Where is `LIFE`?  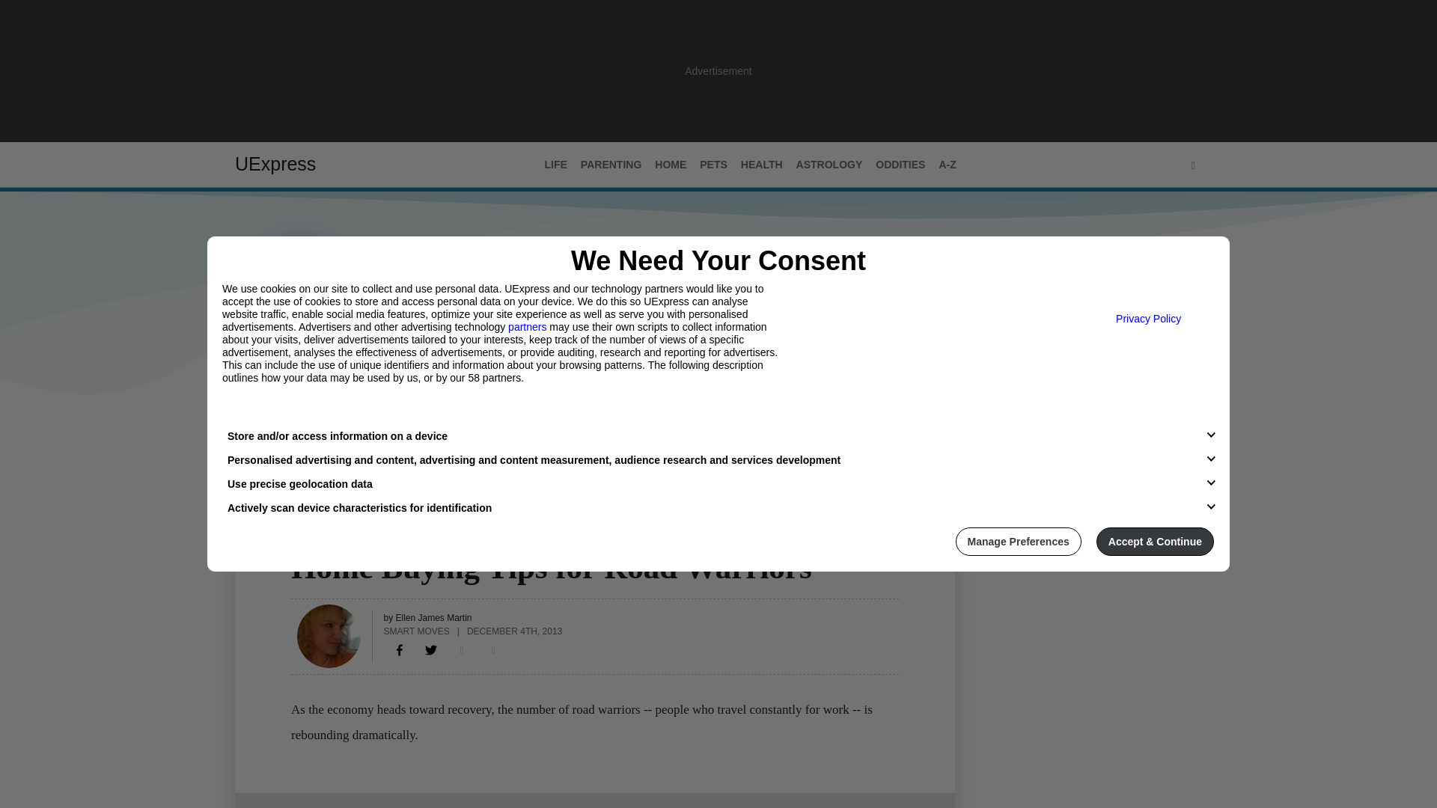 LIFE is located at coordinates (555, 165).